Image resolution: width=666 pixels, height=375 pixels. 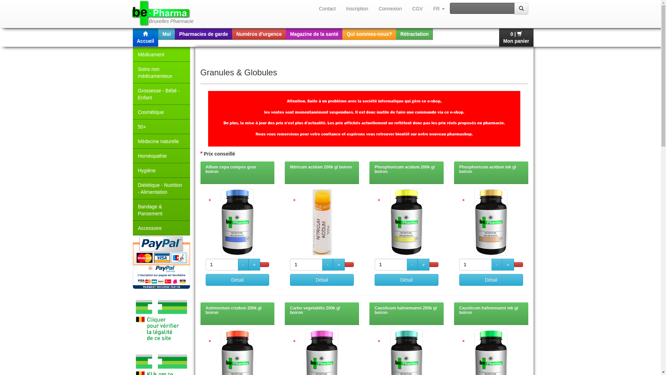 I want to click on Certification, so click(x=161, y=321).